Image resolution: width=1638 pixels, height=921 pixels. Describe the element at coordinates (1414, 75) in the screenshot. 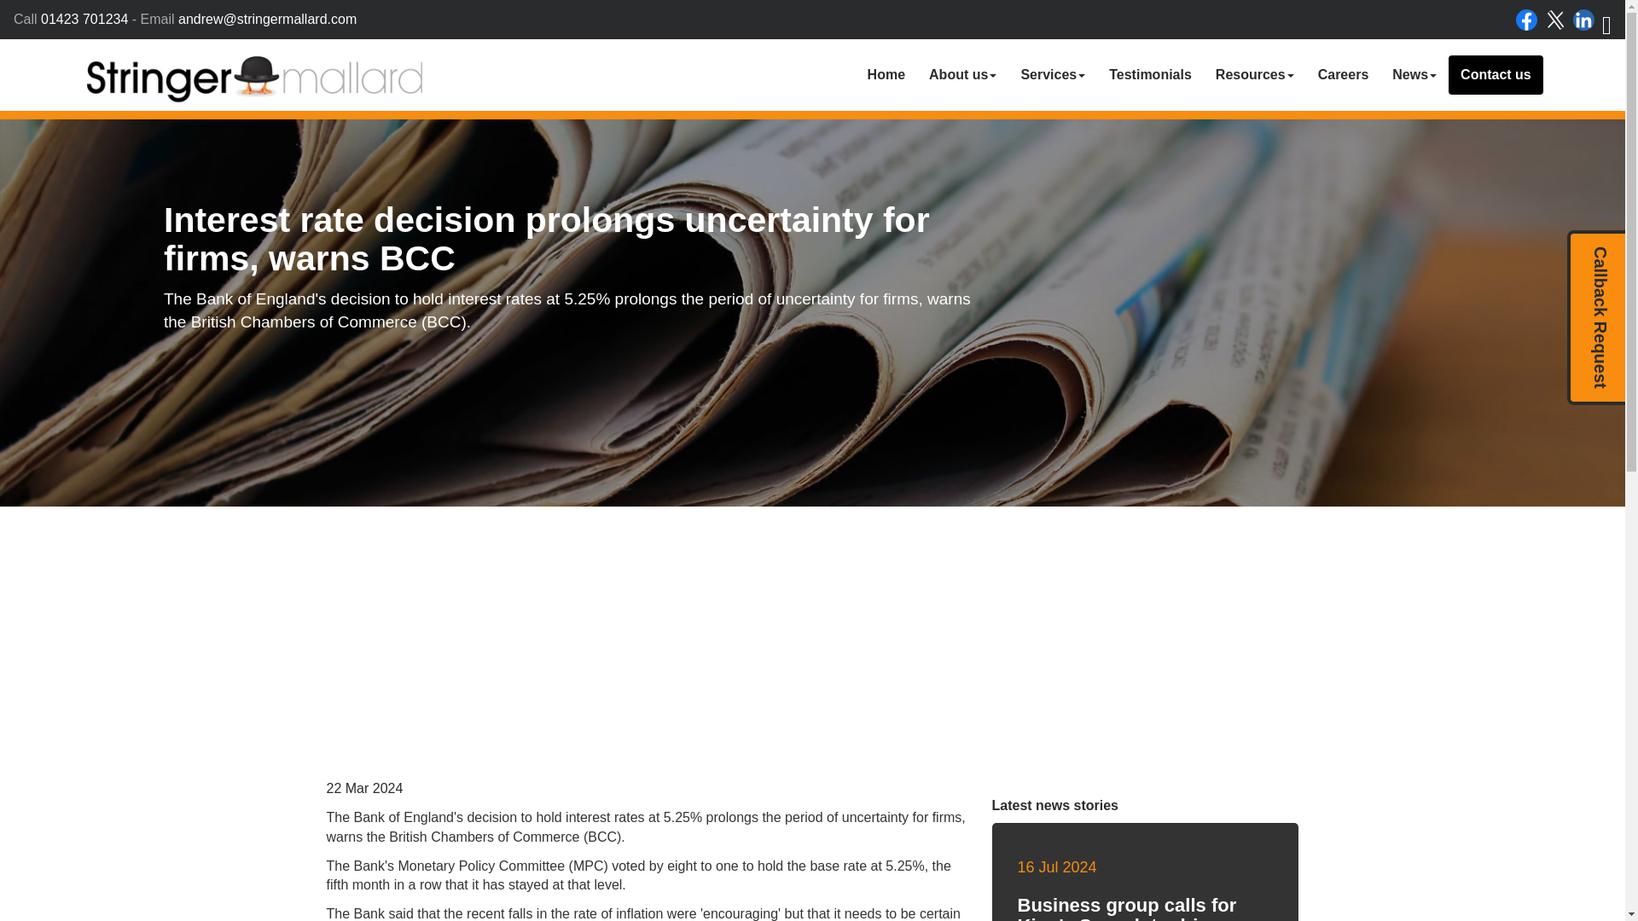

I see `News` at that location.